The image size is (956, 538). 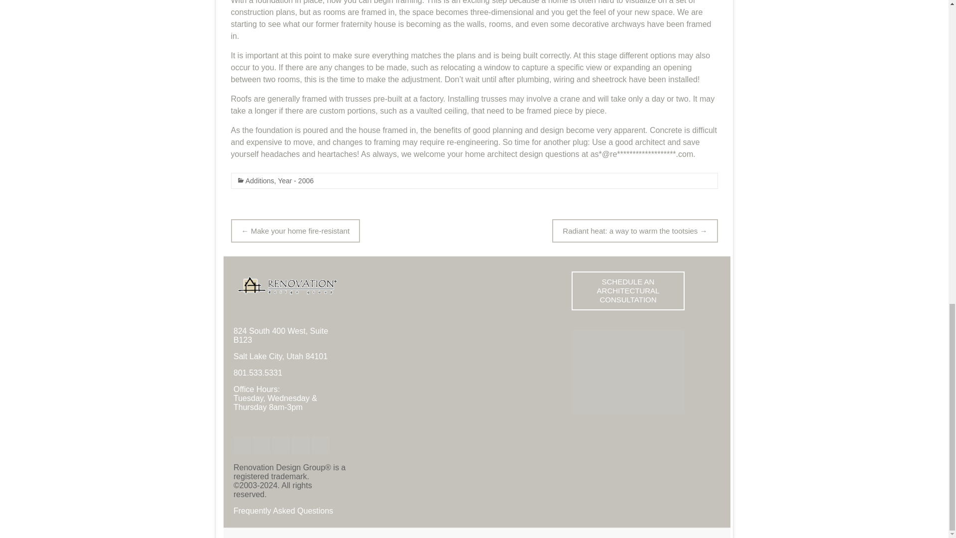 What do you see at coordinates (300, 440) in the screenshot?
I see `renovation design group on instagram` at bounding box center [300, 440].